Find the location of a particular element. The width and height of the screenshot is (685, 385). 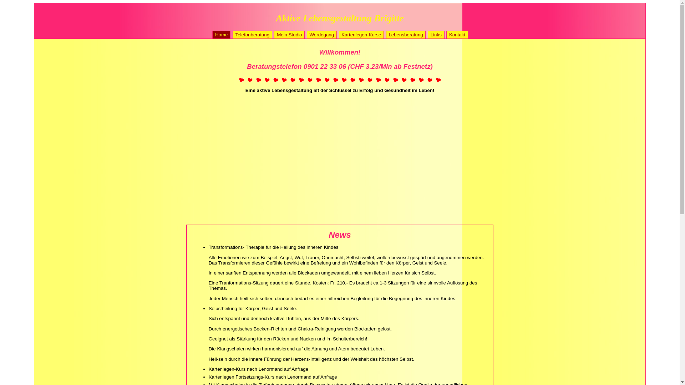

Mein Studio is located at coordinates (289, 35).